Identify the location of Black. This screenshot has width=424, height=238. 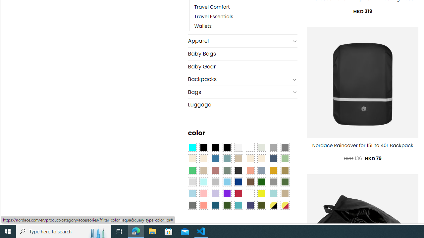
(215, 147).